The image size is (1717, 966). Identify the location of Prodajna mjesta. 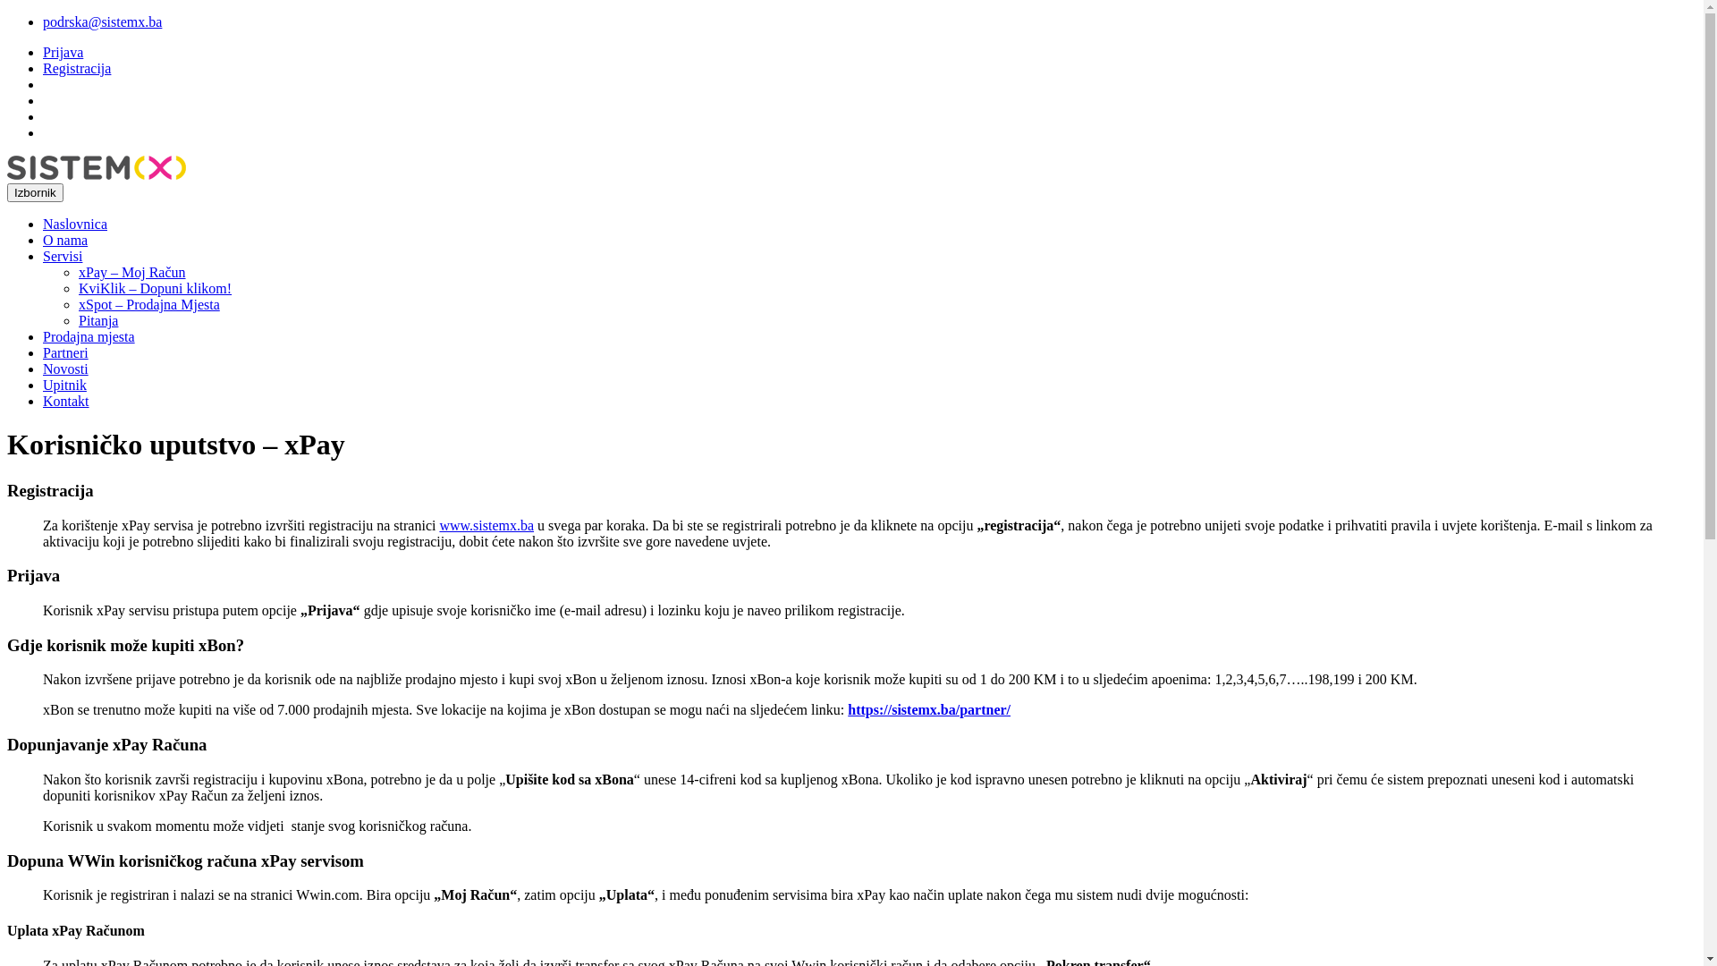
(89, 336).